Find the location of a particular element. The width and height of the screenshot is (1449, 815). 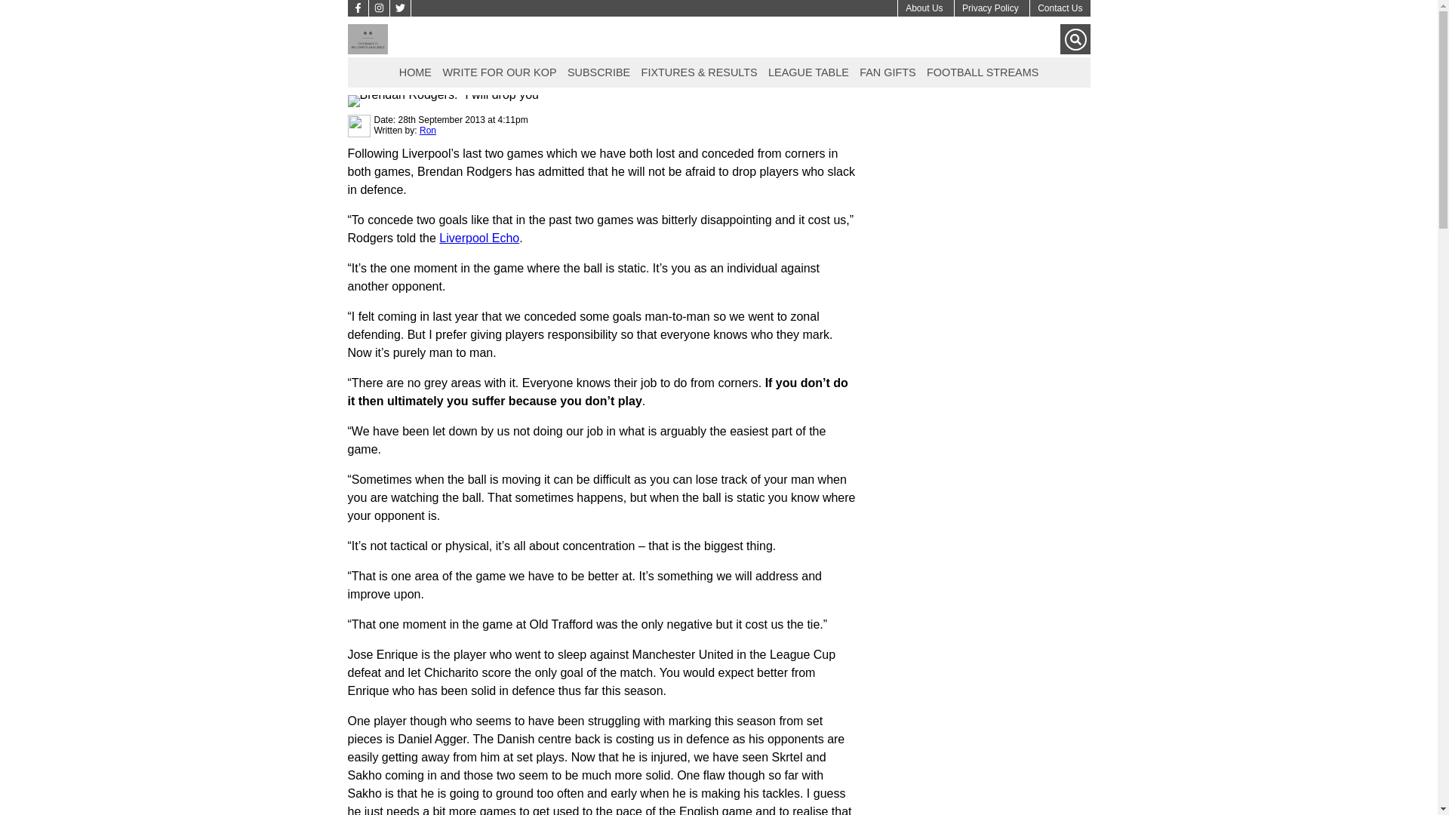

Privacy Policy is located at coordinates (990, 8).